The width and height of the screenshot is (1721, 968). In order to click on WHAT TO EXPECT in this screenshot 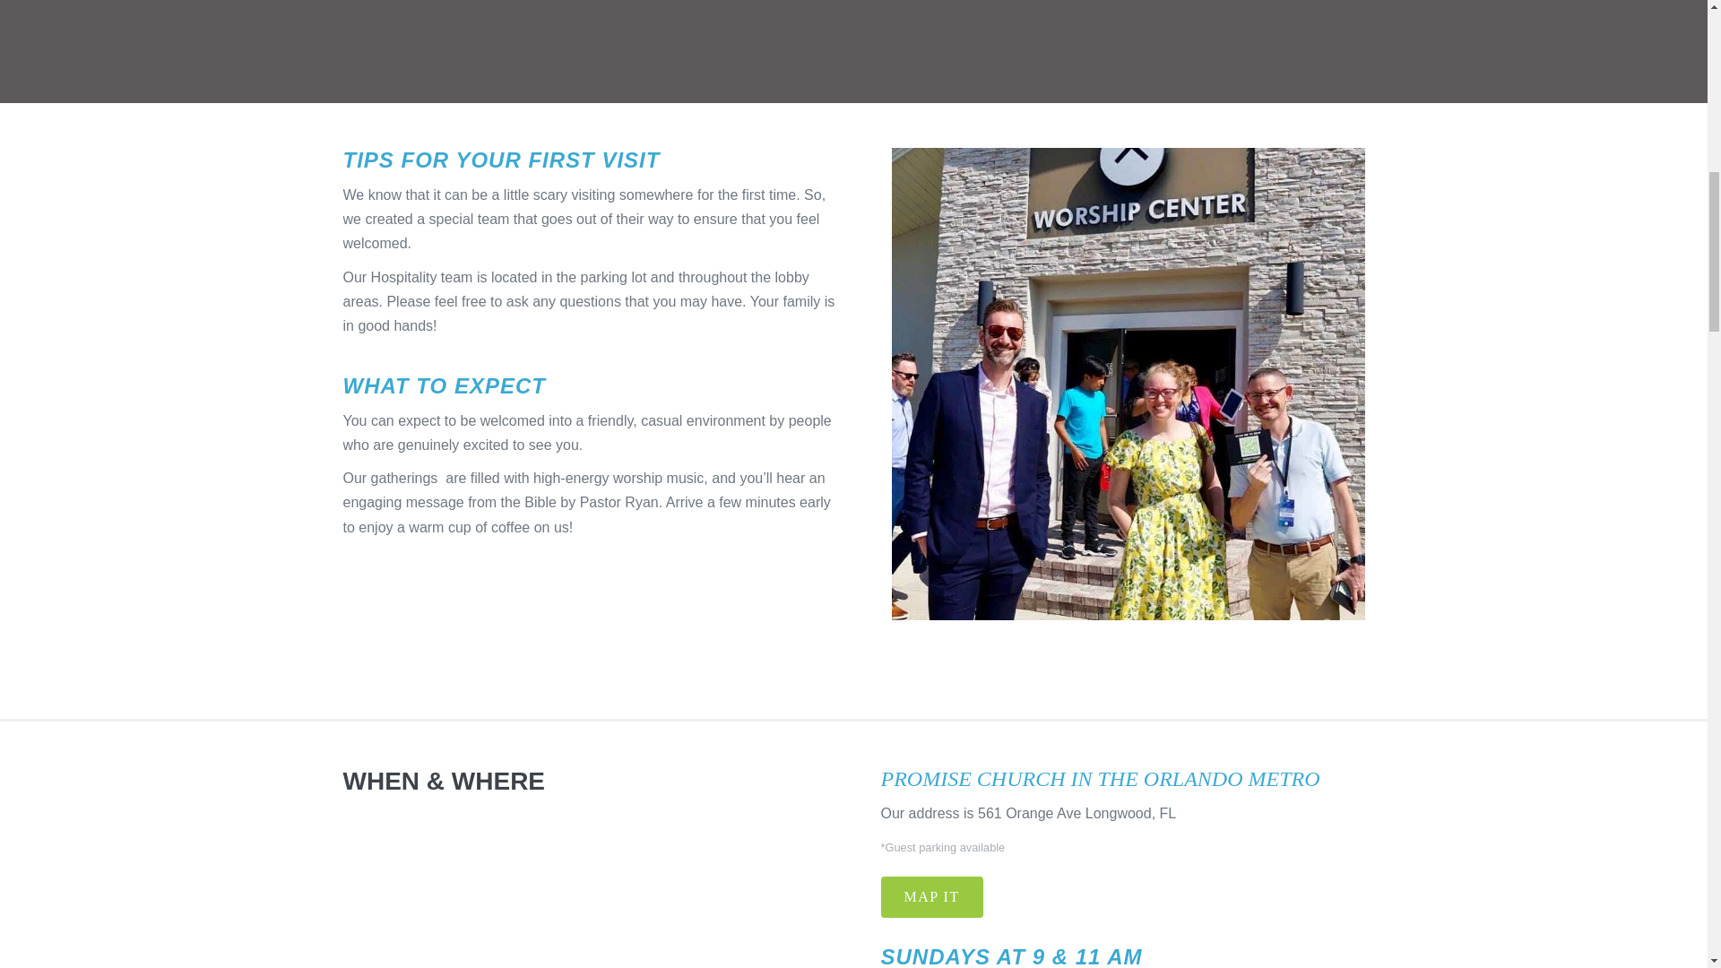, I will do `click(444, 385)`.